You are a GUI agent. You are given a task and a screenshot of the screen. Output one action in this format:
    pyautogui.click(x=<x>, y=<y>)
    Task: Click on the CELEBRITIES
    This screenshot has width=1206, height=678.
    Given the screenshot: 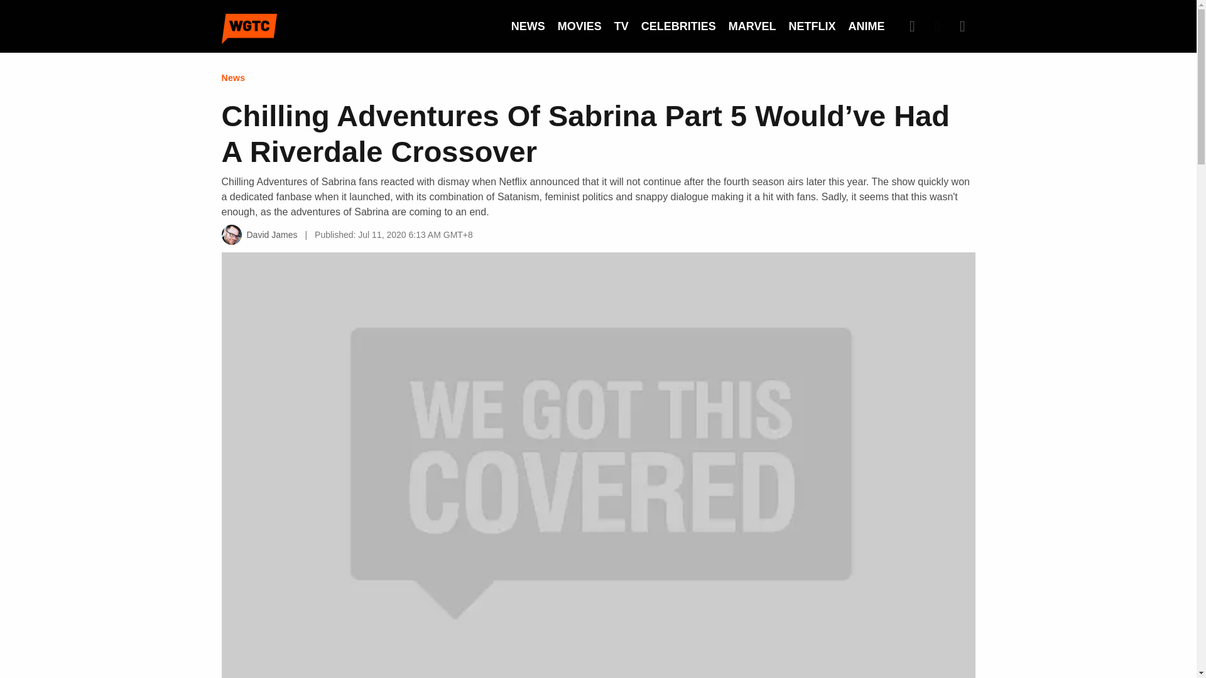 What is the action you would take?
    pyautogui.click(x=678, y=26)
    